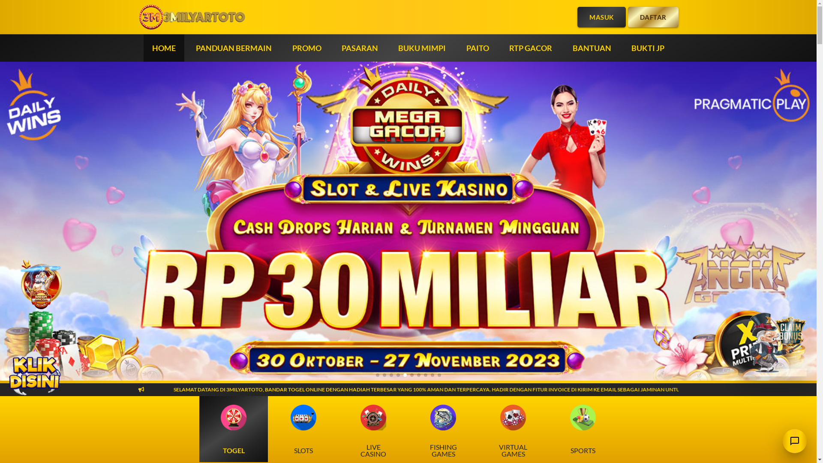  What do you see at coordinates (307, 48) in the screenshot?
I see `PROMO` at bounding box center [307, 48].